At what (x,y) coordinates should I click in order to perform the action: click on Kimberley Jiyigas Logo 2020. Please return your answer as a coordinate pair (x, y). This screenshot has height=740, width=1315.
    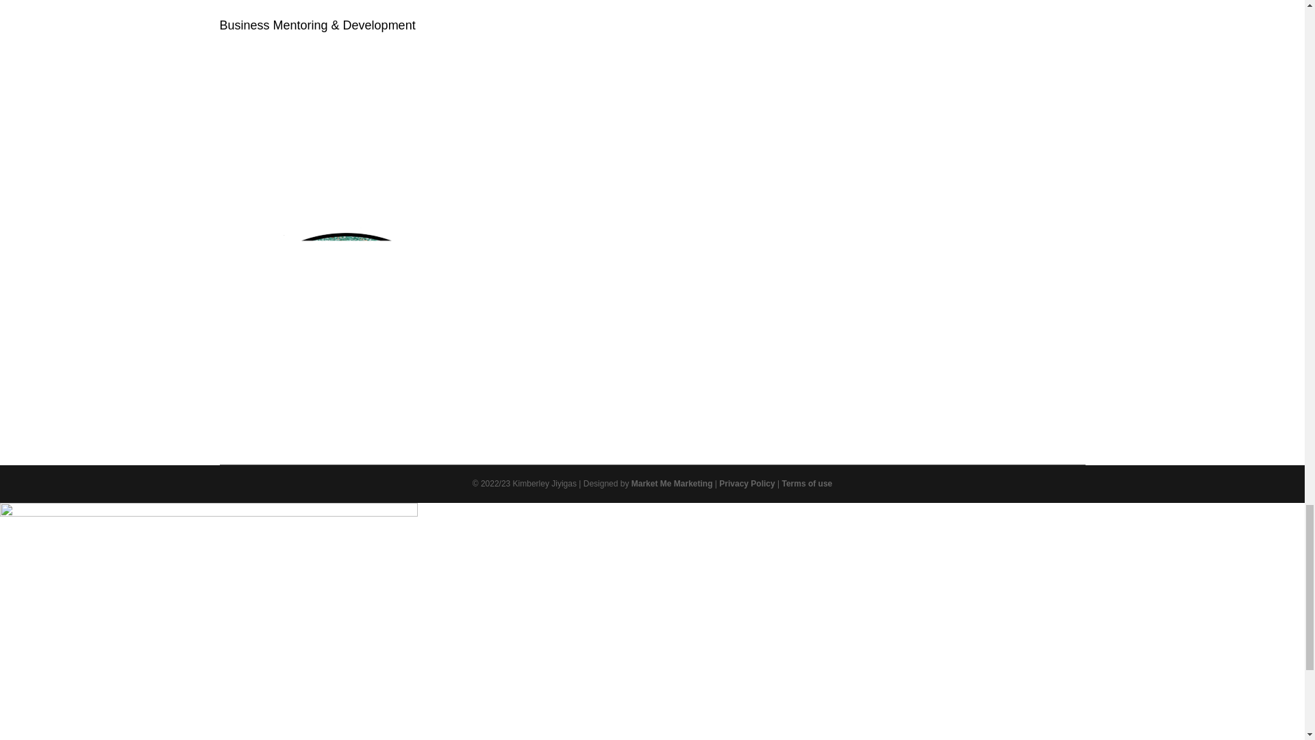
    Looking at the image, I should click on (348, 336).